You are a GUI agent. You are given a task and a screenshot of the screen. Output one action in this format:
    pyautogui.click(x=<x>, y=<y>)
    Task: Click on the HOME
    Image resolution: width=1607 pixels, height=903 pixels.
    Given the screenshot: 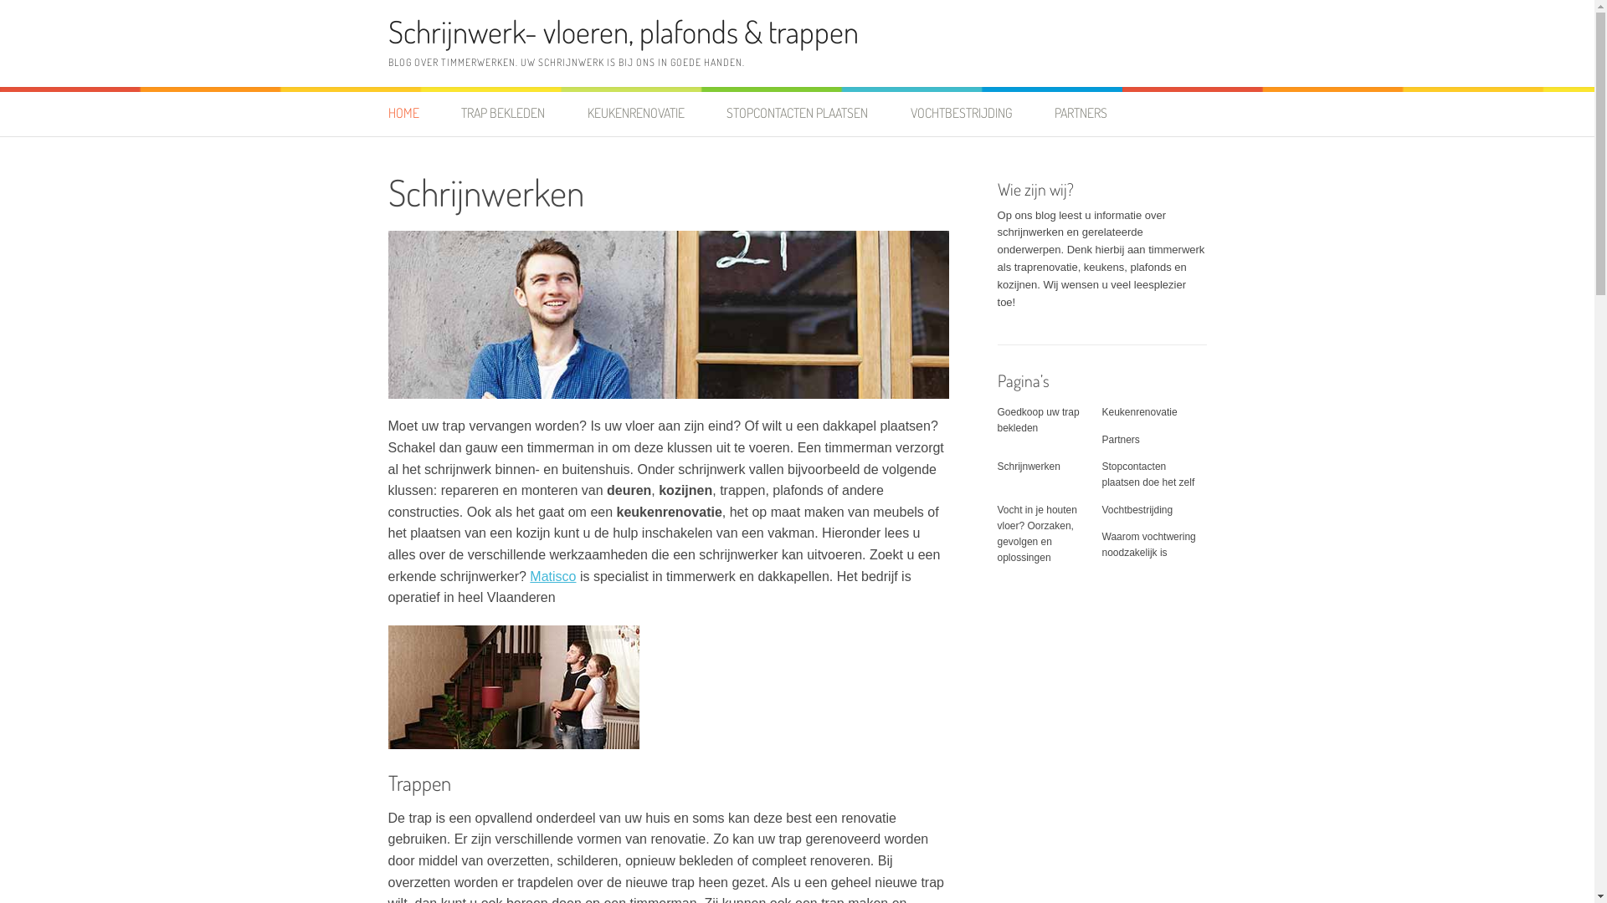 What is the action you would take?
    pyautogui.click(x=413, y=114)
    